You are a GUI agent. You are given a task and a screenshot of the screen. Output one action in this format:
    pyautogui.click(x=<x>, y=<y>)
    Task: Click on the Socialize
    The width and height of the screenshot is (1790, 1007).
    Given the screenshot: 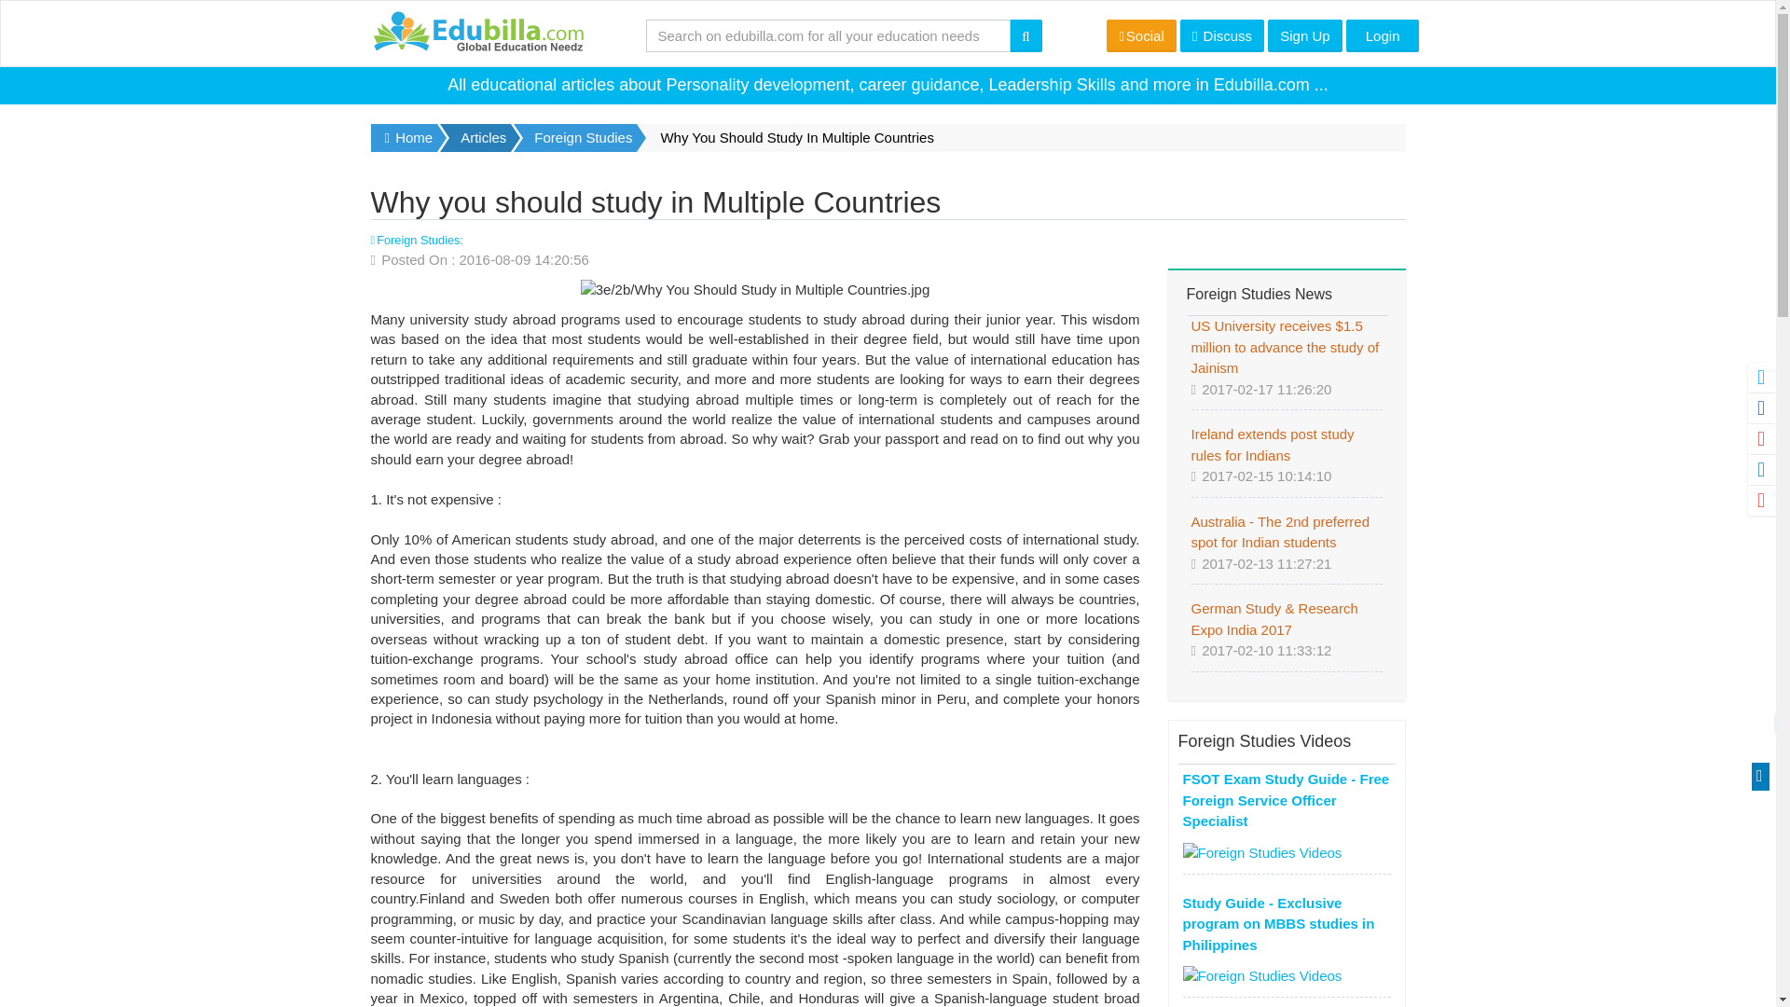 What is the action you would take?
    pyautogui.click(x=1141, y=35)
    